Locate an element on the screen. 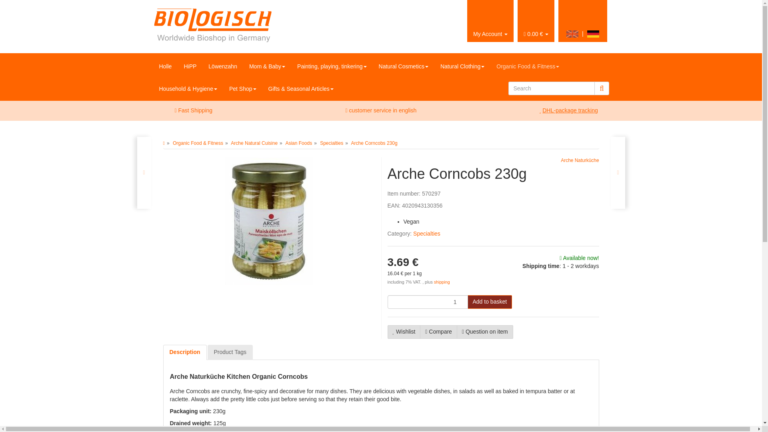 The image size is (768, 432). 1 is located at coordinates (427, 302).